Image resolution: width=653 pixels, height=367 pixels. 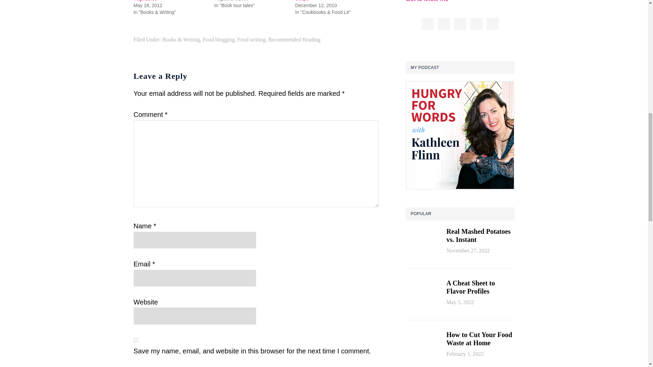 I want to click on Recommended Reading, so click(x=295, y=39).